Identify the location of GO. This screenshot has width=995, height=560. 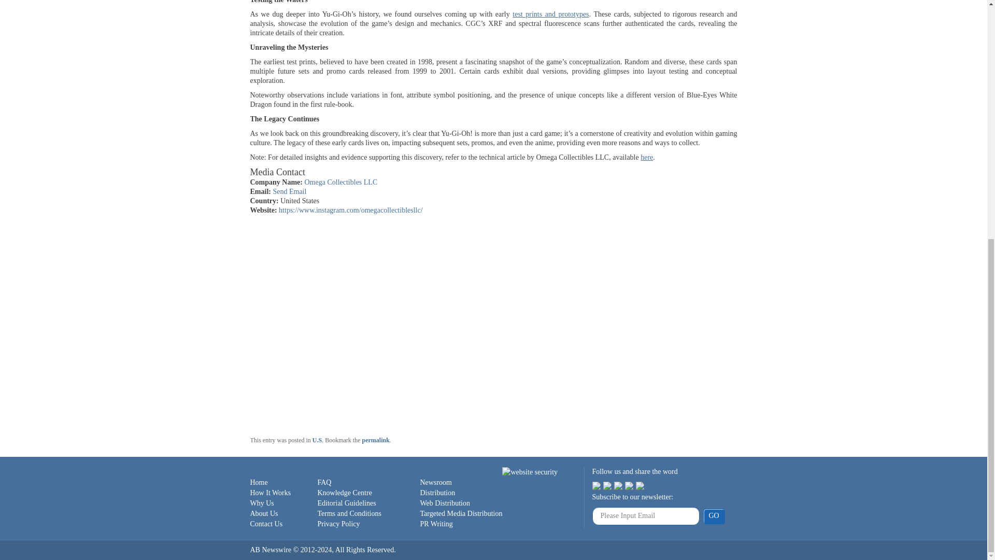
(713, 516).